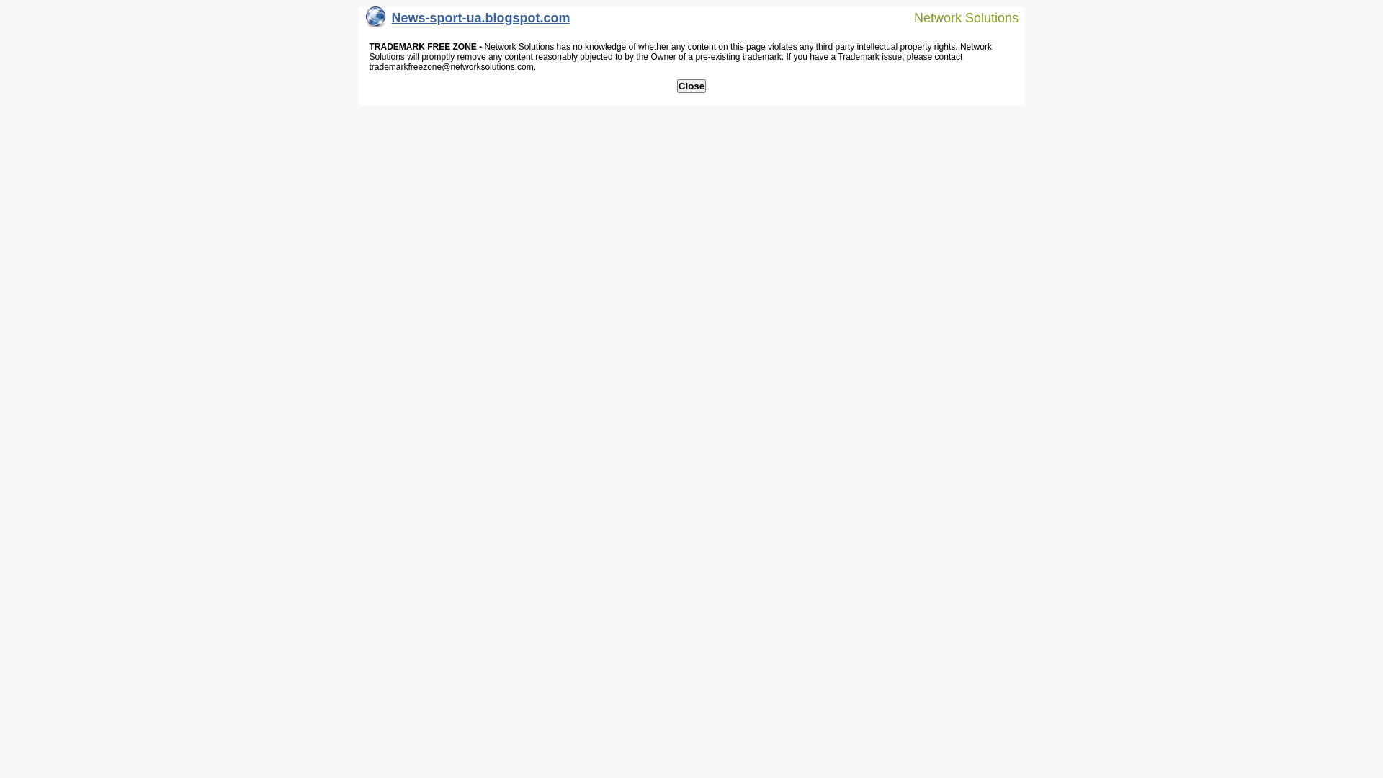  What do you see at coordinates (957, 17) in the screenshot?
I see `Network Solutions` at bounding box center [957, 17].